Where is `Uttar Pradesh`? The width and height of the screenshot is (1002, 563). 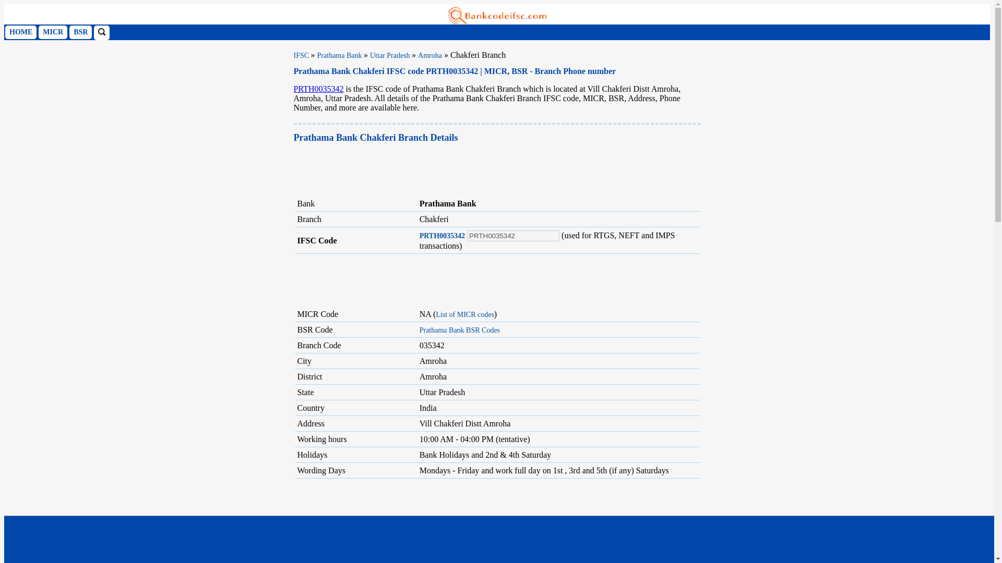 Uttar Pradesh is located at coordinates (390, 55).